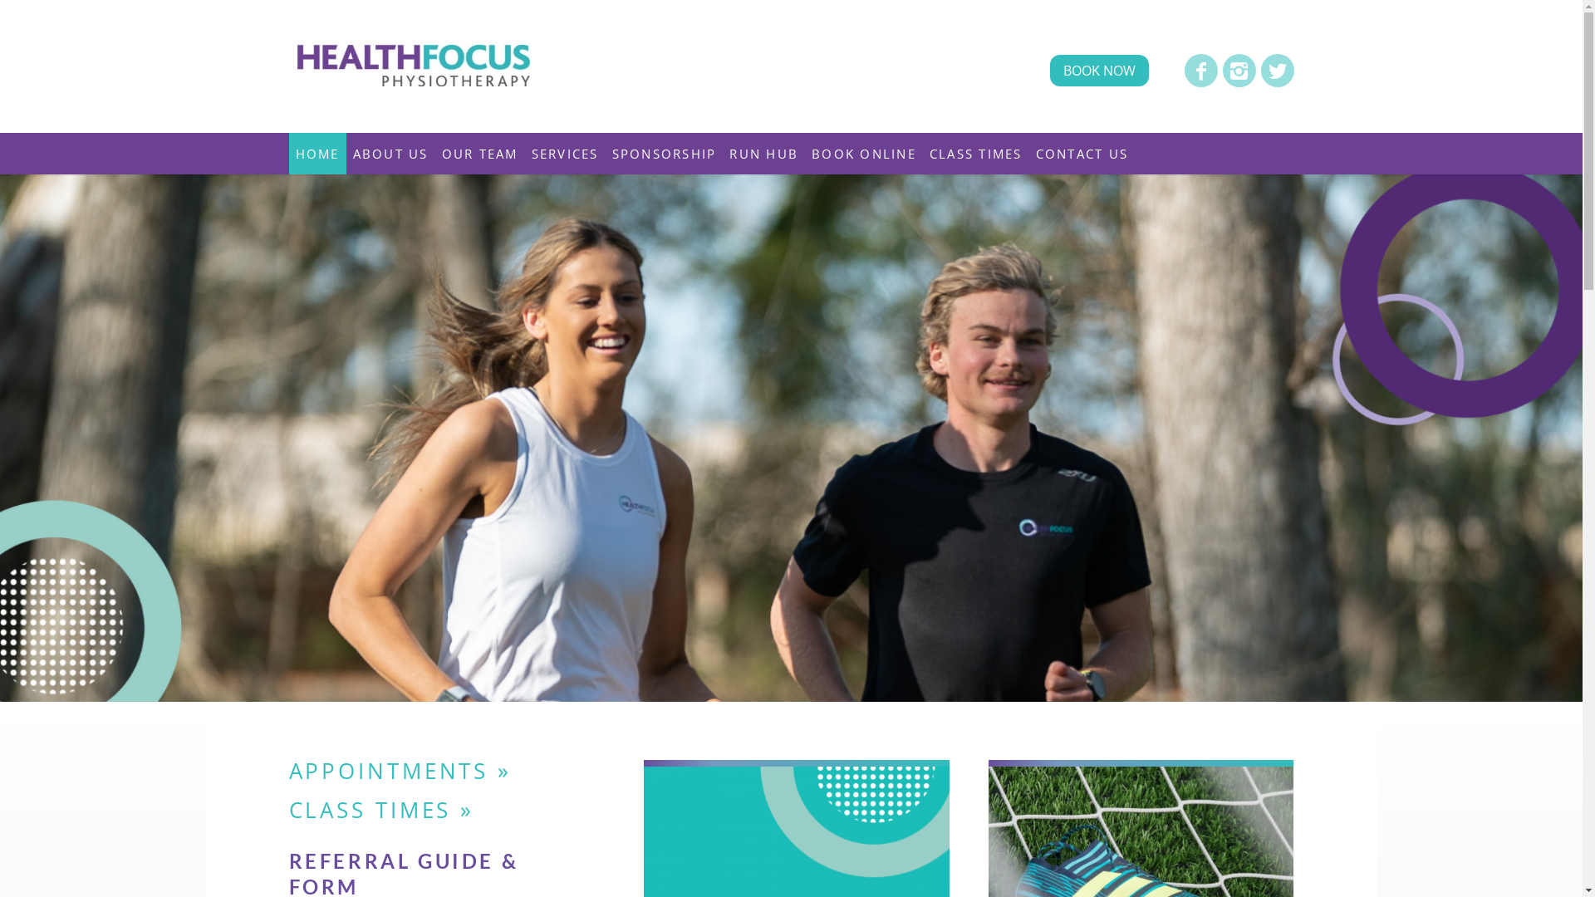 Image resolution: width=1595 pixels, height=897 pixels. What do you see at coordinates (1100, 71) in the screenshot?
I see `BOOK NOW` at bounding box center [1100, 71].